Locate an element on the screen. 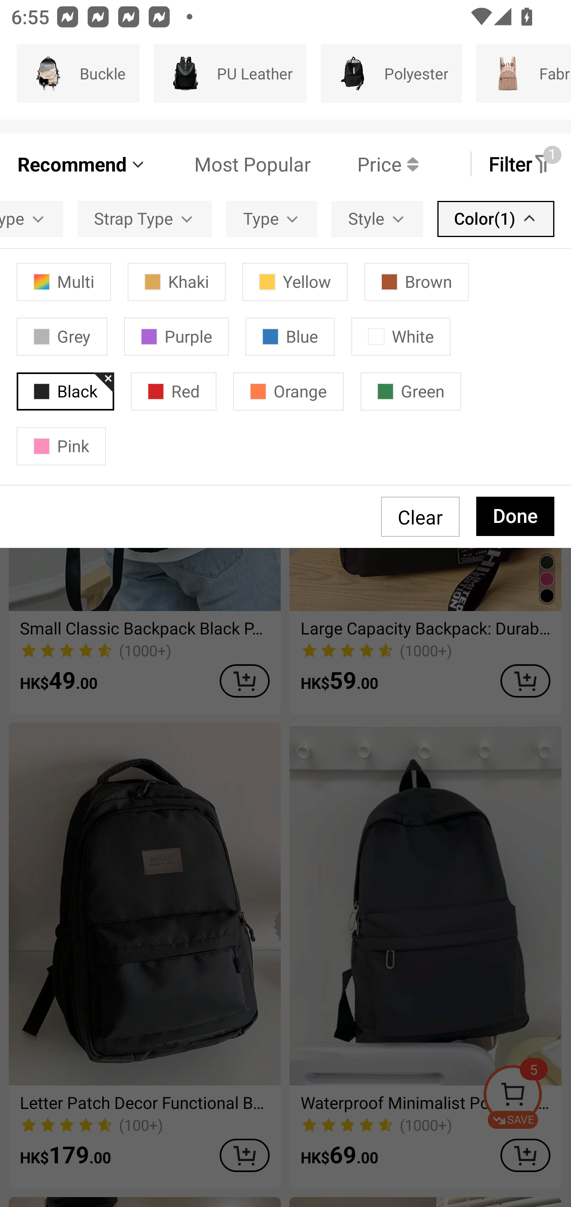  Polyester is located at coordinates (391, 73).